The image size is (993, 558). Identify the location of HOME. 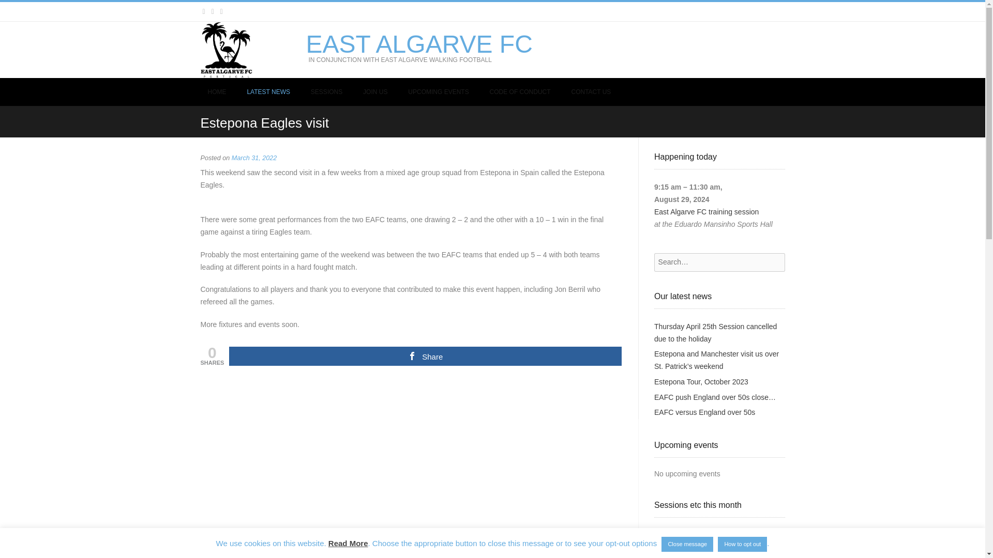
(217, 92).